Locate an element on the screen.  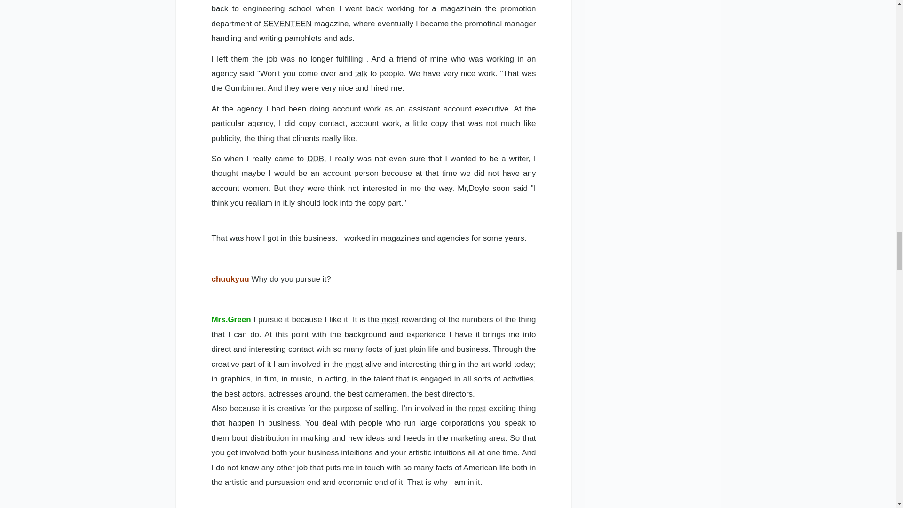
most is located at coordinates (390, 319).